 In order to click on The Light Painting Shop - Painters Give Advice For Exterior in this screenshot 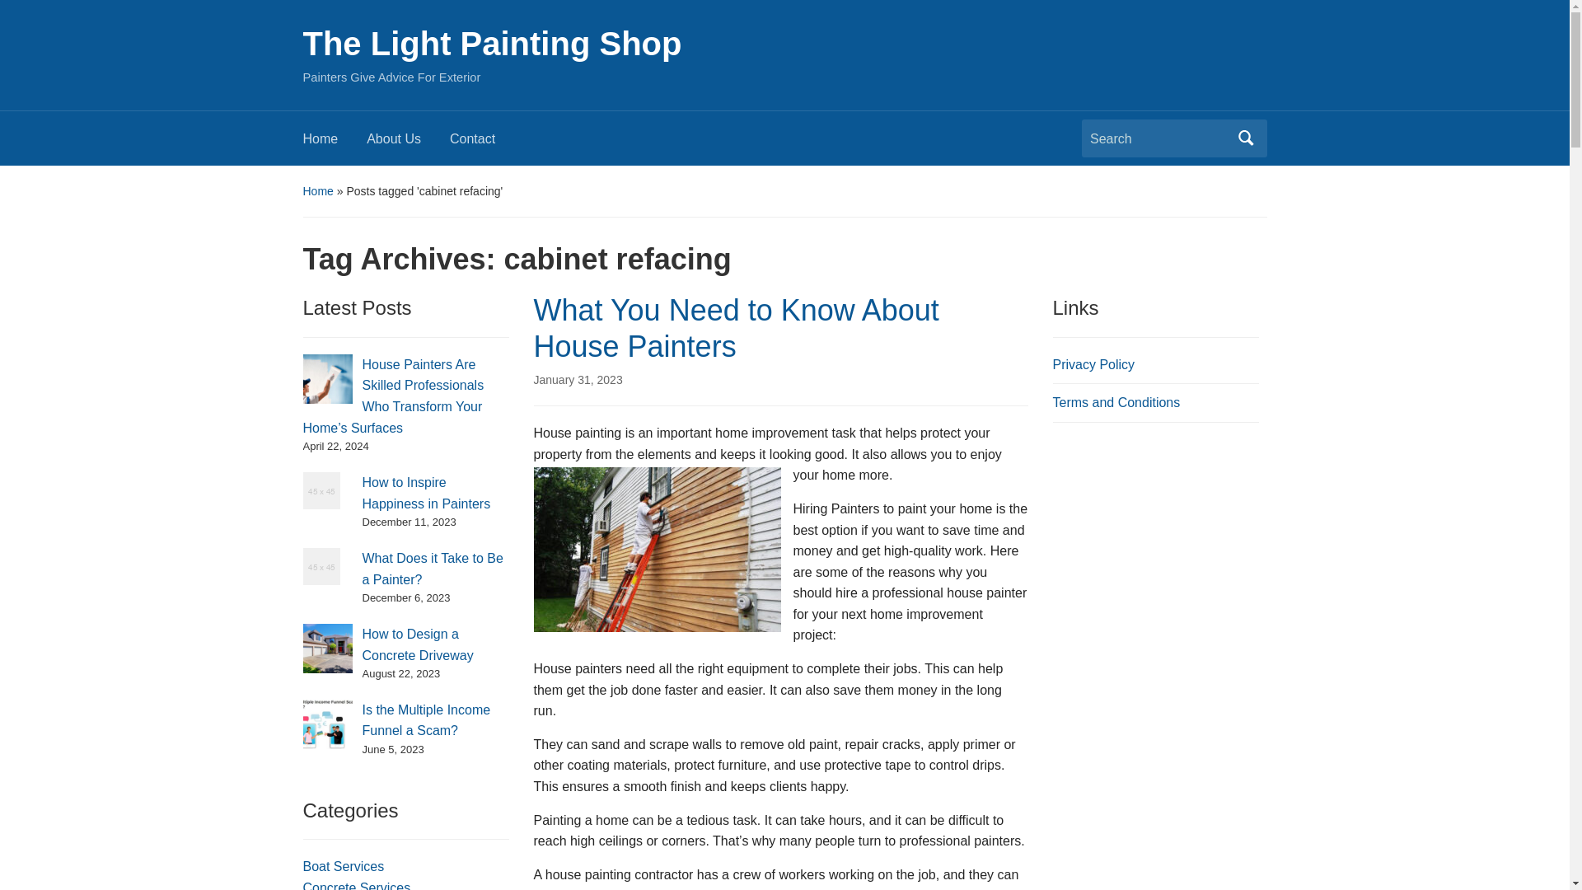, I will do `click(493, 43)`.